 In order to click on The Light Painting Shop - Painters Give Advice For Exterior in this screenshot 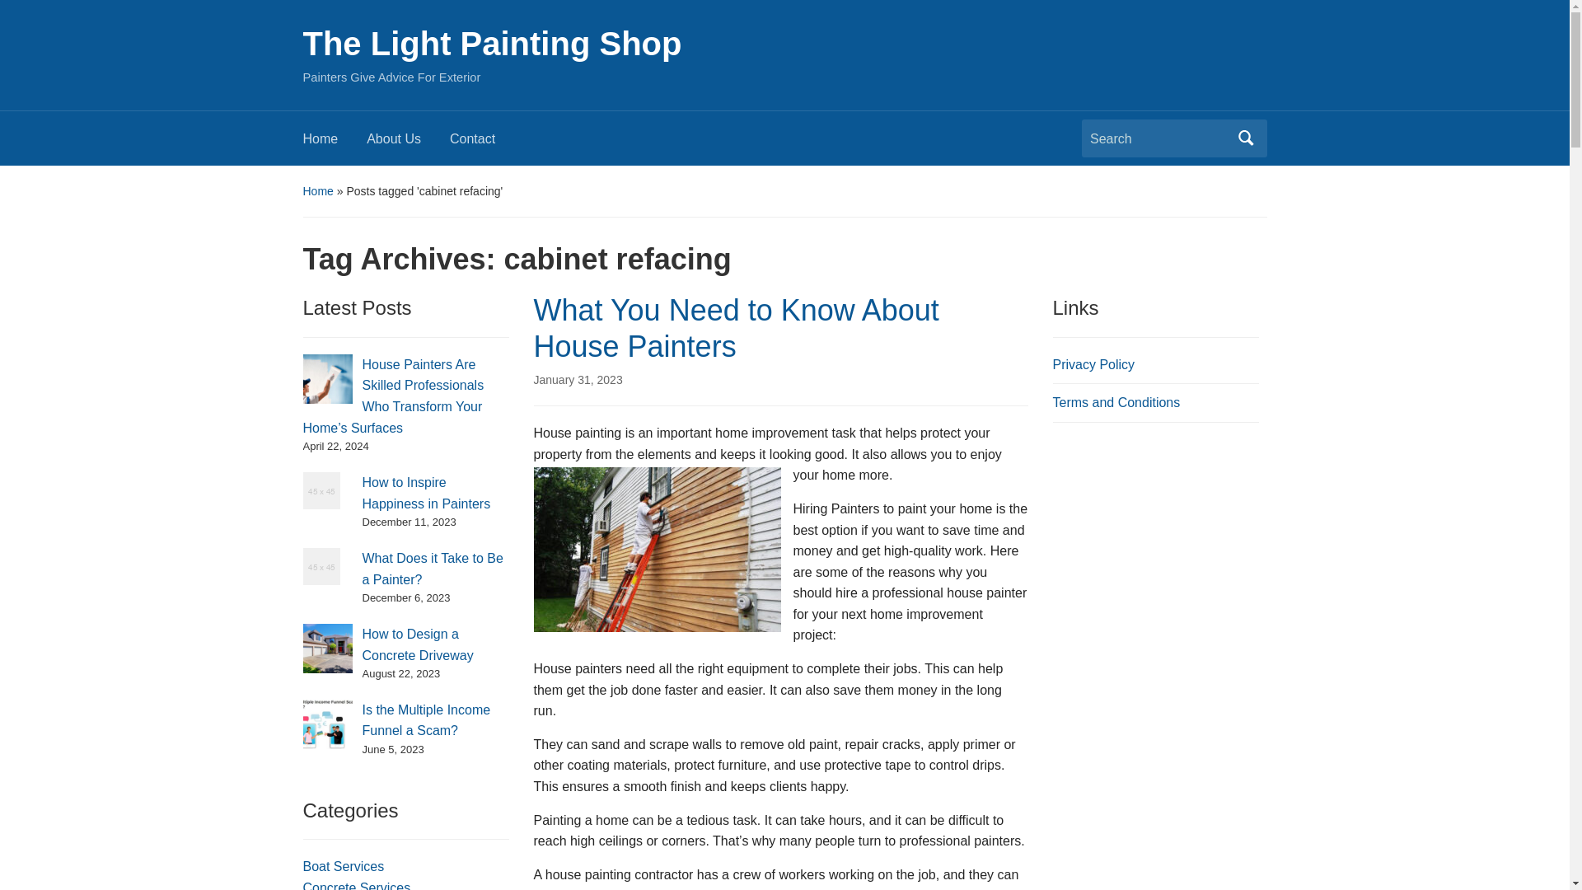, I will do `click(493, 43)`.